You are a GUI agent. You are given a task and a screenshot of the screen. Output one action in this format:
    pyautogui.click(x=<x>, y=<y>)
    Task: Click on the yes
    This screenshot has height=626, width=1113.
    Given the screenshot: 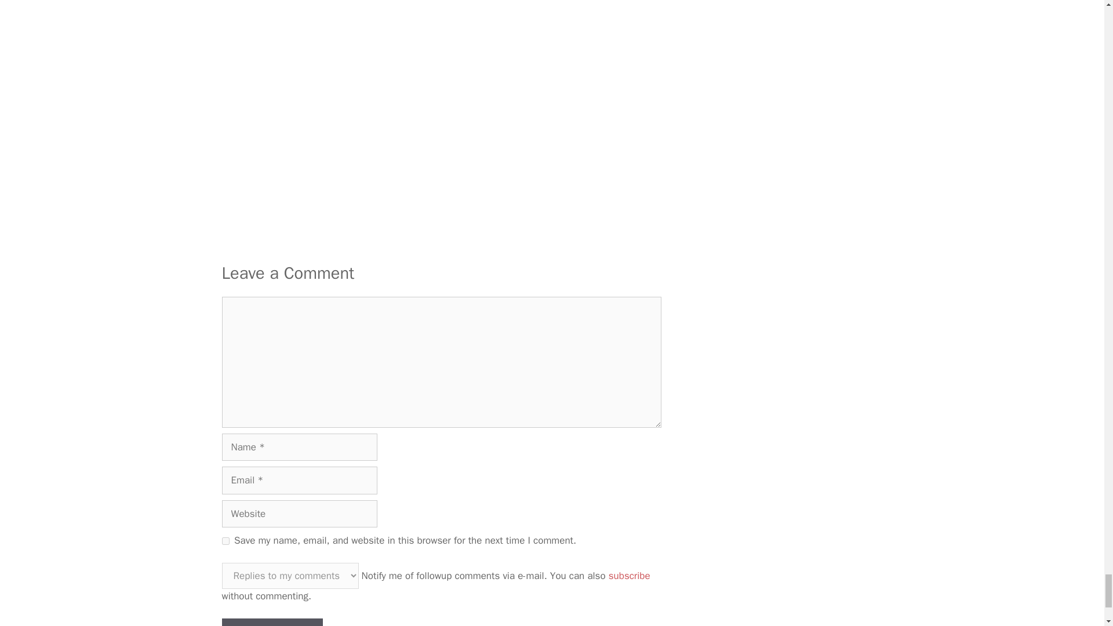 What is the action you would take?
    pyautogui.click(x=225, y=540)
    